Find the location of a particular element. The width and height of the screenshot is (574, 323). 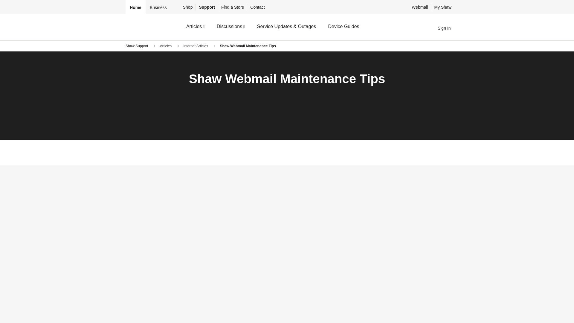

My Shaw is located at coordinates (442, 7).